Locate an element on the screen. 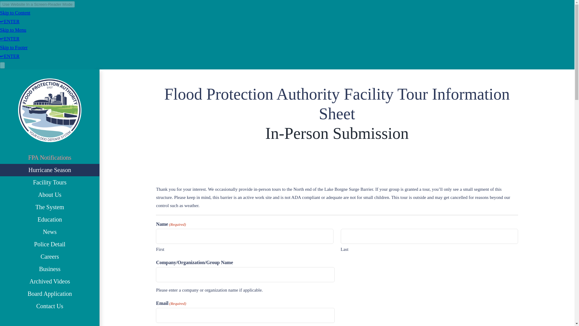 This screenshot has width=579, height=326. Facility Tours is located at coordinates (50, 182).